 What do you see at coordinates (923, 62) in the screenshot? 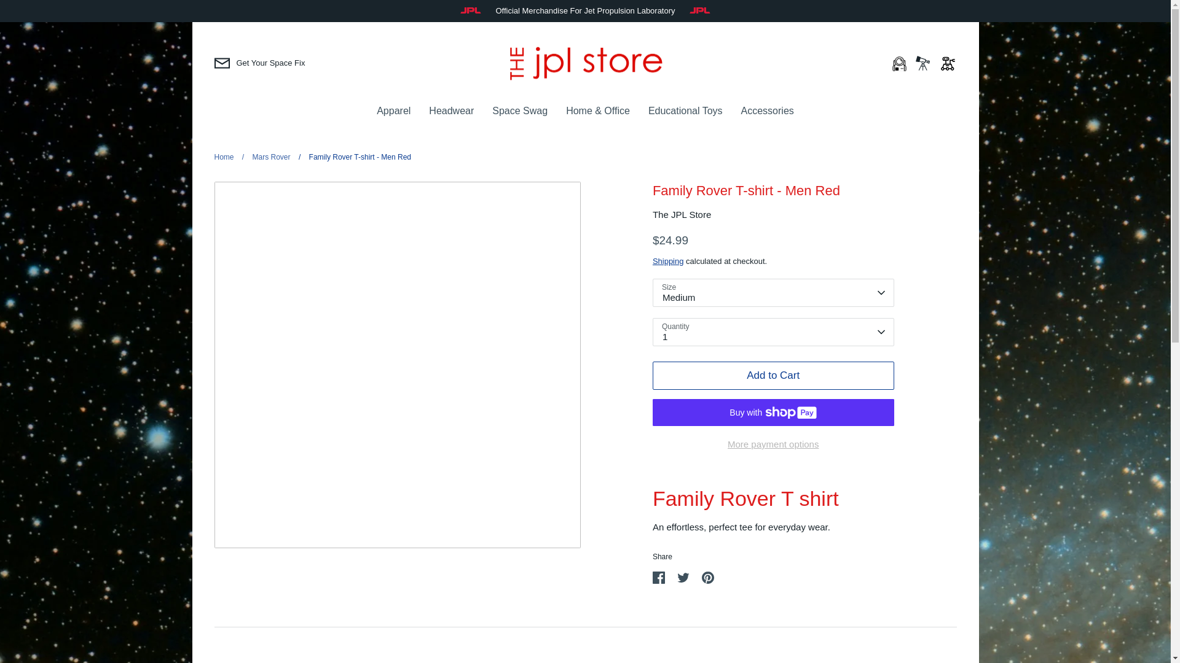
I see `Search` at bounding box center [923, 62].